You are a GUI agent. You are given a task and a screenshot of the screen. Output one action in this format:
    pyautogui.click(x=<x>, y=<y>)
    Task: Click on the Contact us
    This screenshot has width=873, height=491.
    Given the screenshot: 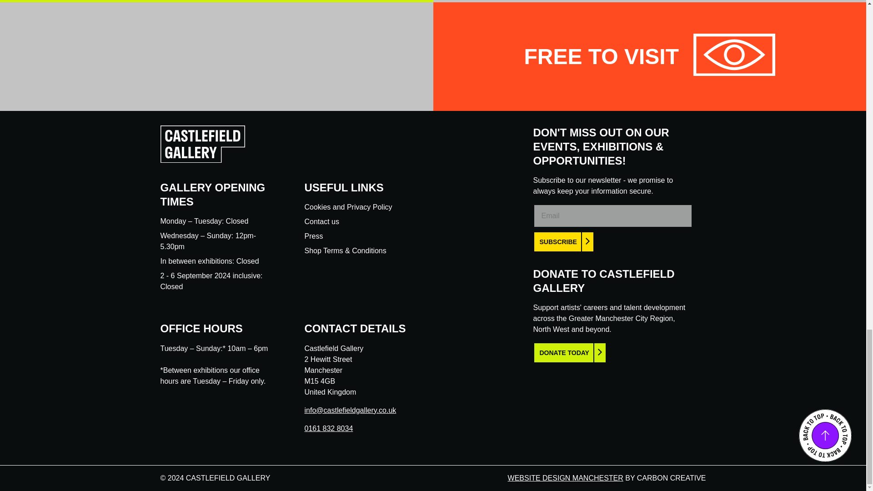 What is the action you would take?
    pyautogui.click(x=322, y=221)
    